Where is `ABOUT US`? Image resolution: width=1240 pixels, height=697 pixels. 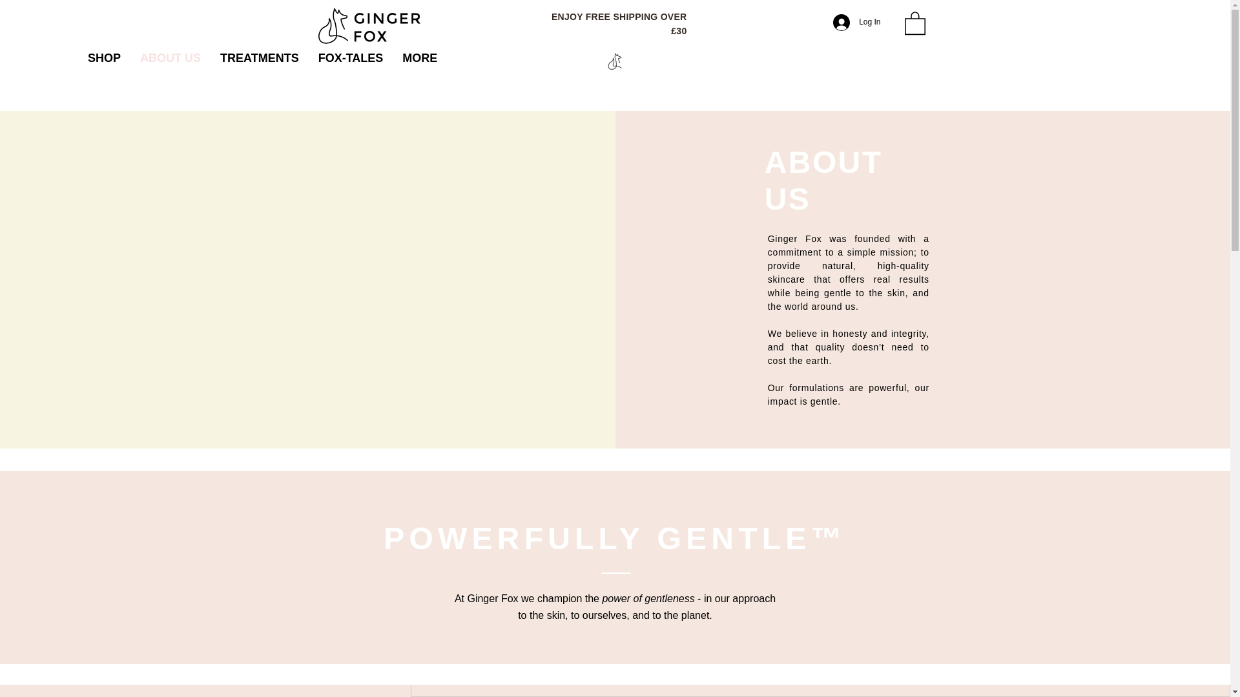 ABOUT US is located at coordinates (170, 62).